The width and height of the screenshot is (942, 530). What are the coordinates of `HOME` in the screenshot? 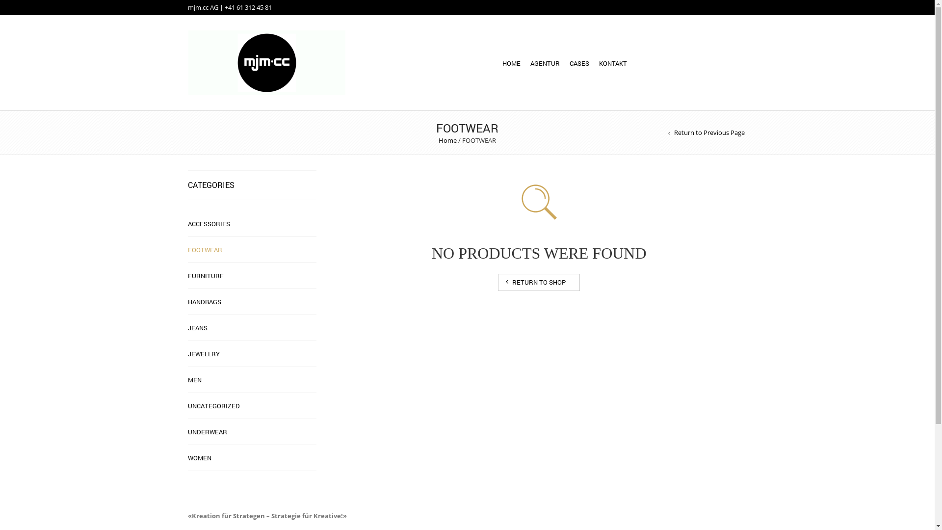 It's located at (511, 66).